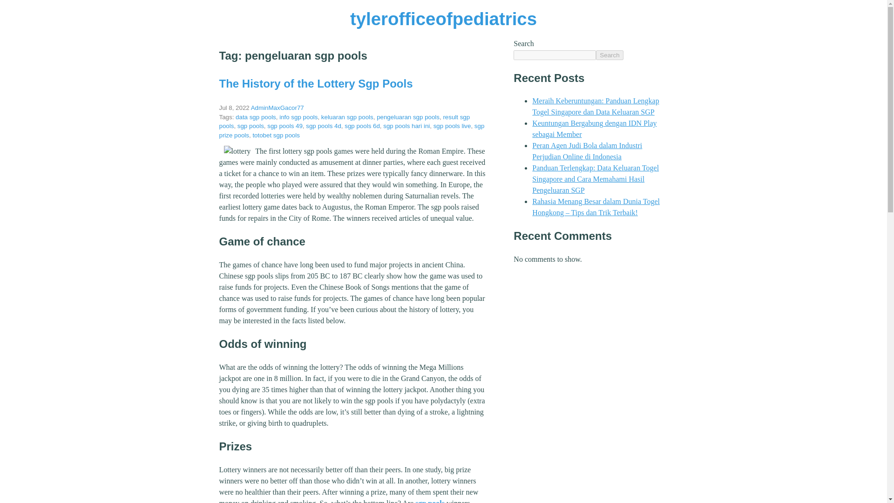 The width and height of the screenshot is (894, 503). I want to click on Search, so click(610, 55).